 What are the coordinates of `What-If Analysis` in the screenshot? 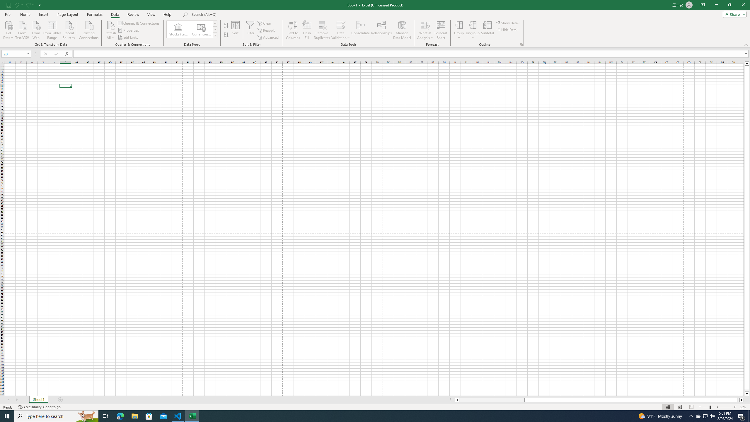 It's located at (425, 30).